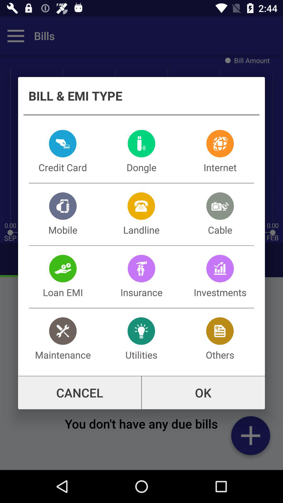 This screenshot has height=503, width=283. I want to click on jump to cancel item, so click(80, 393).